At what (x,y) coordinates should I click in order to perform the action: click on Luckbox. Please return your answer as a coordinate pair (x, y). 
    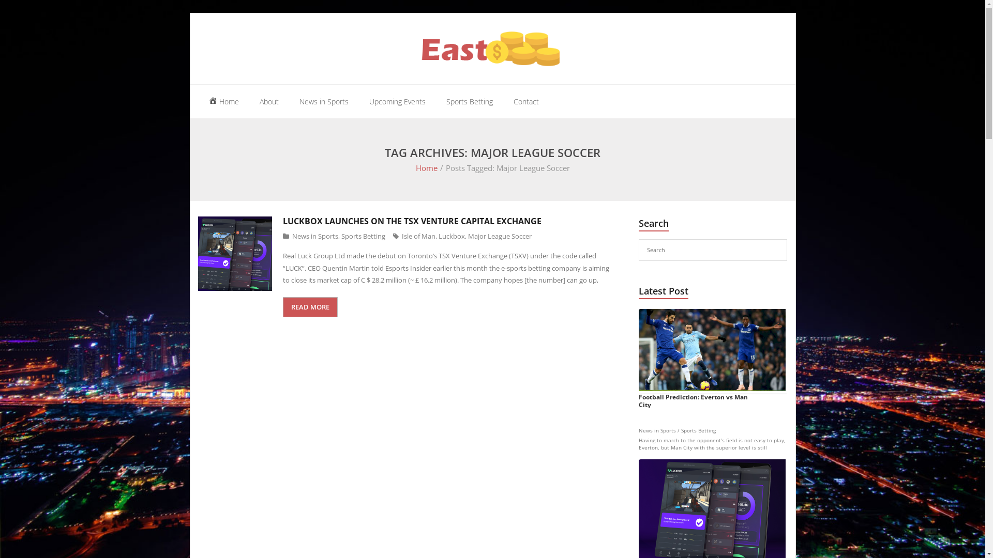
    Looking at the image, I should click on (452, 236).